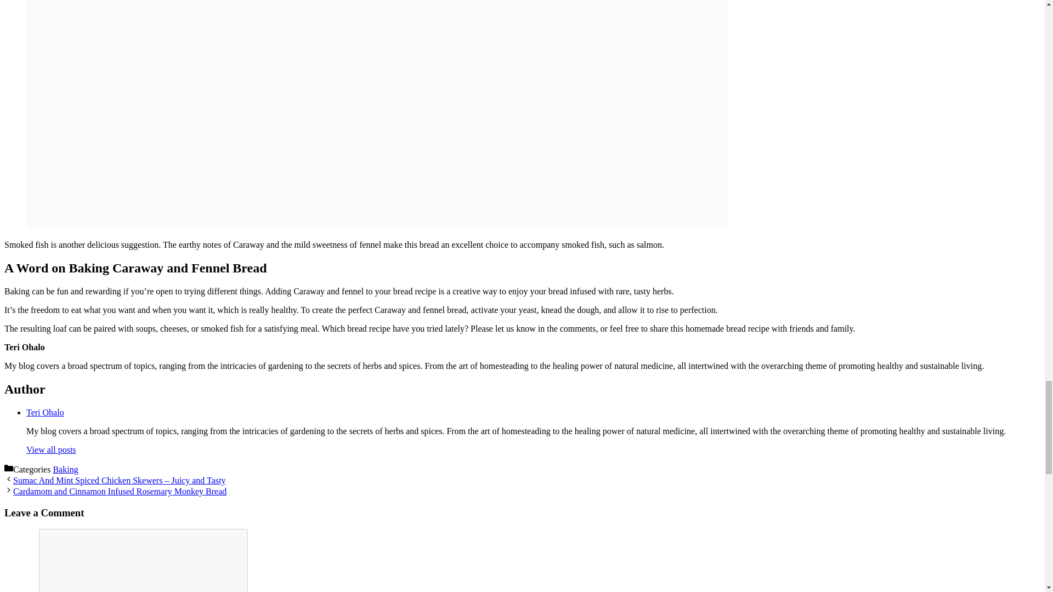 Image resolution: width=1053 pixels, height=592 pixels. Describe the element at coordinates (51, 449) in the screenshot. I see `View all posts` at that location.